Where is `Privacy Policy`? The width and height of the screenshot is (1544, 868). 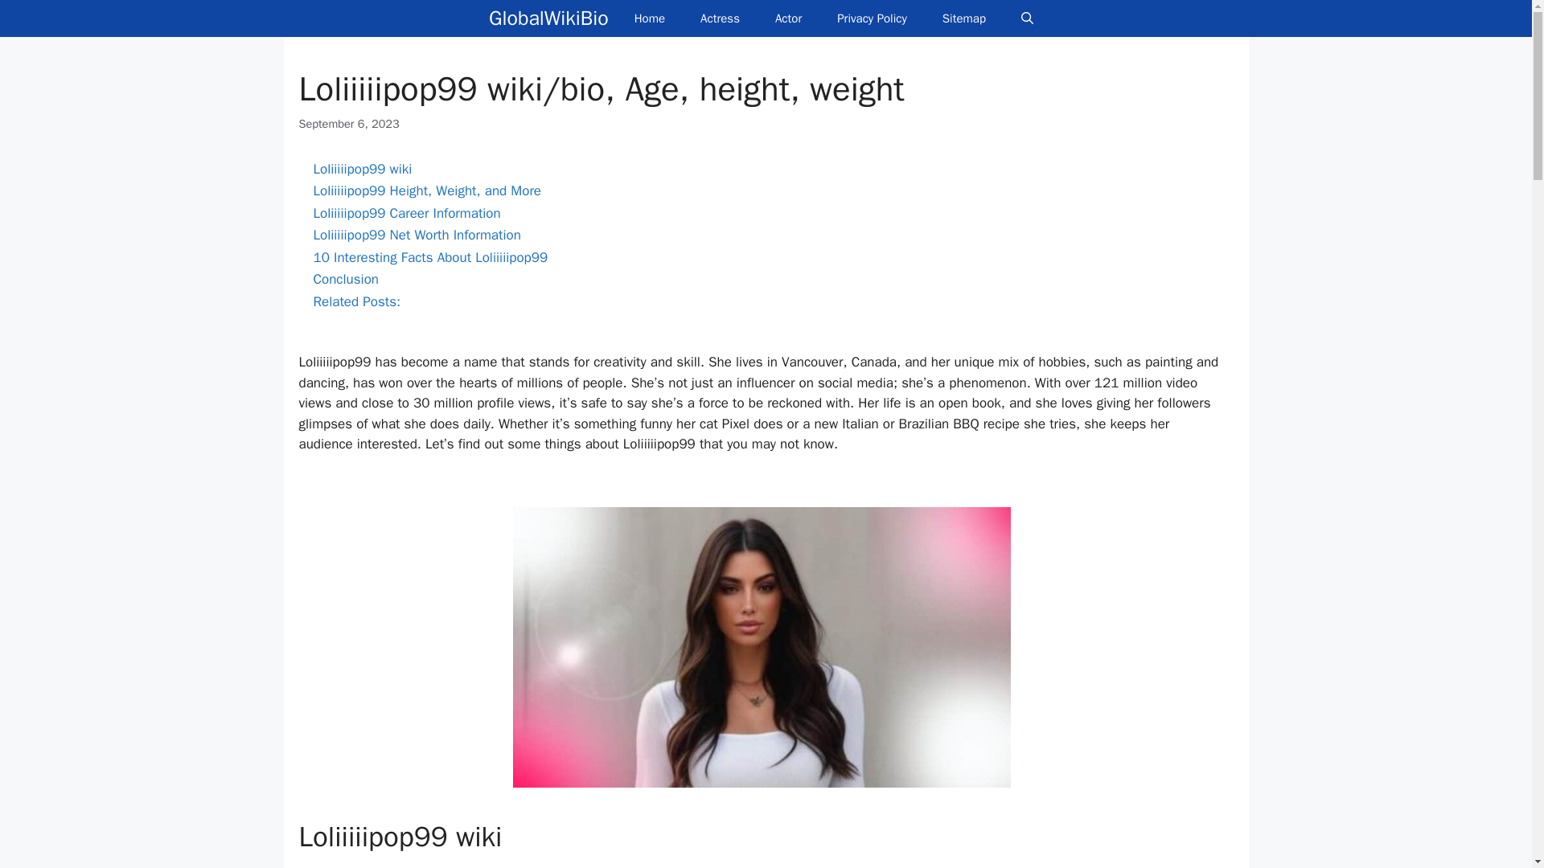 Privacy Policy is located at coordinates (872, 18).